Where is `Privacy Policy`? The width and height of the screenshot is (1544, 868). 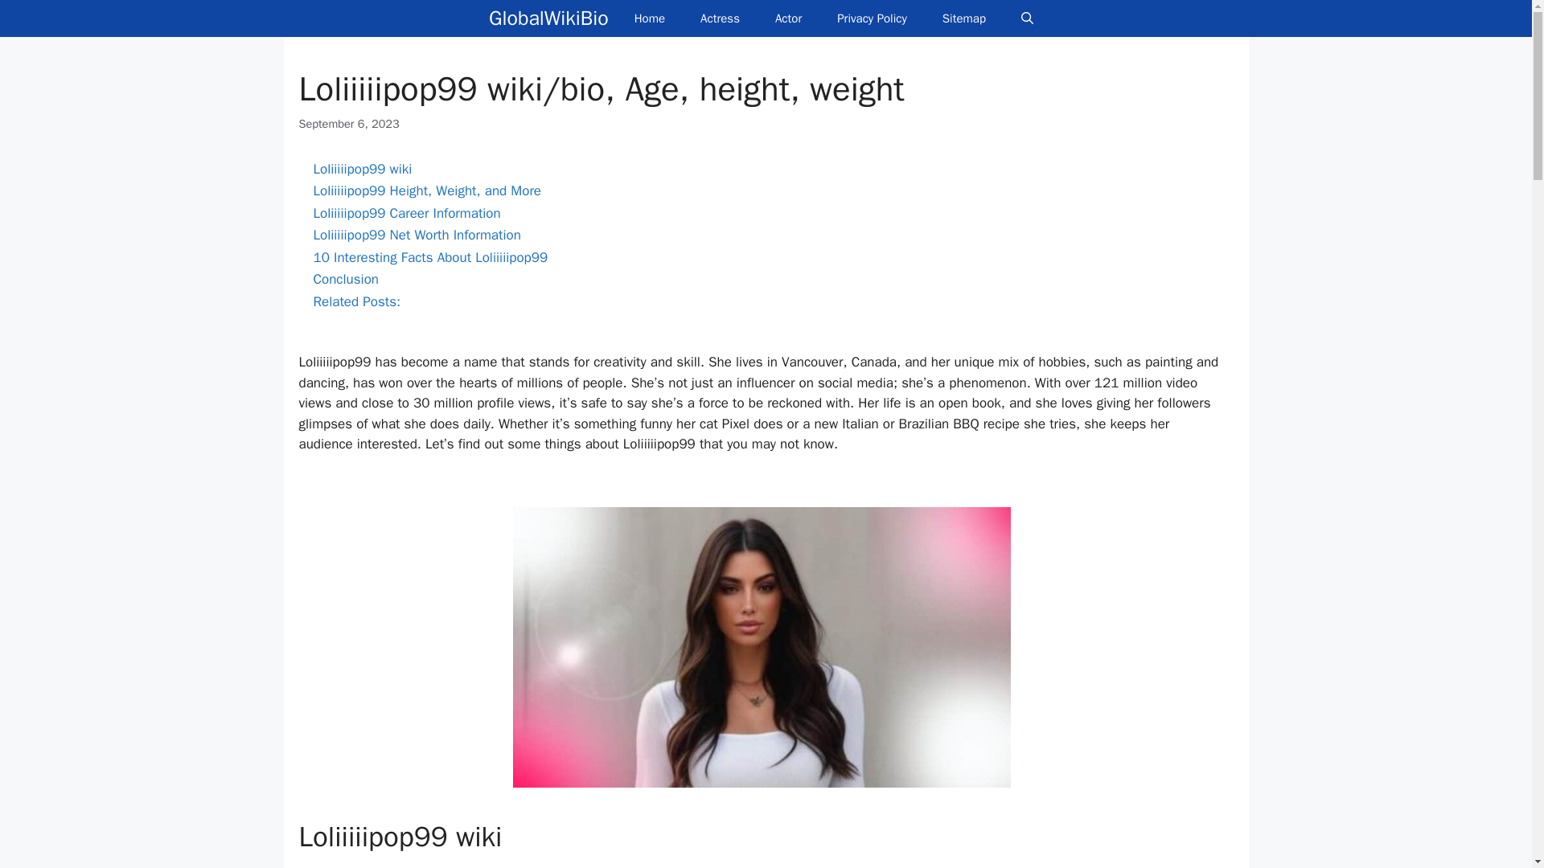 Privacy Policy is located at coordinates (872, 18).